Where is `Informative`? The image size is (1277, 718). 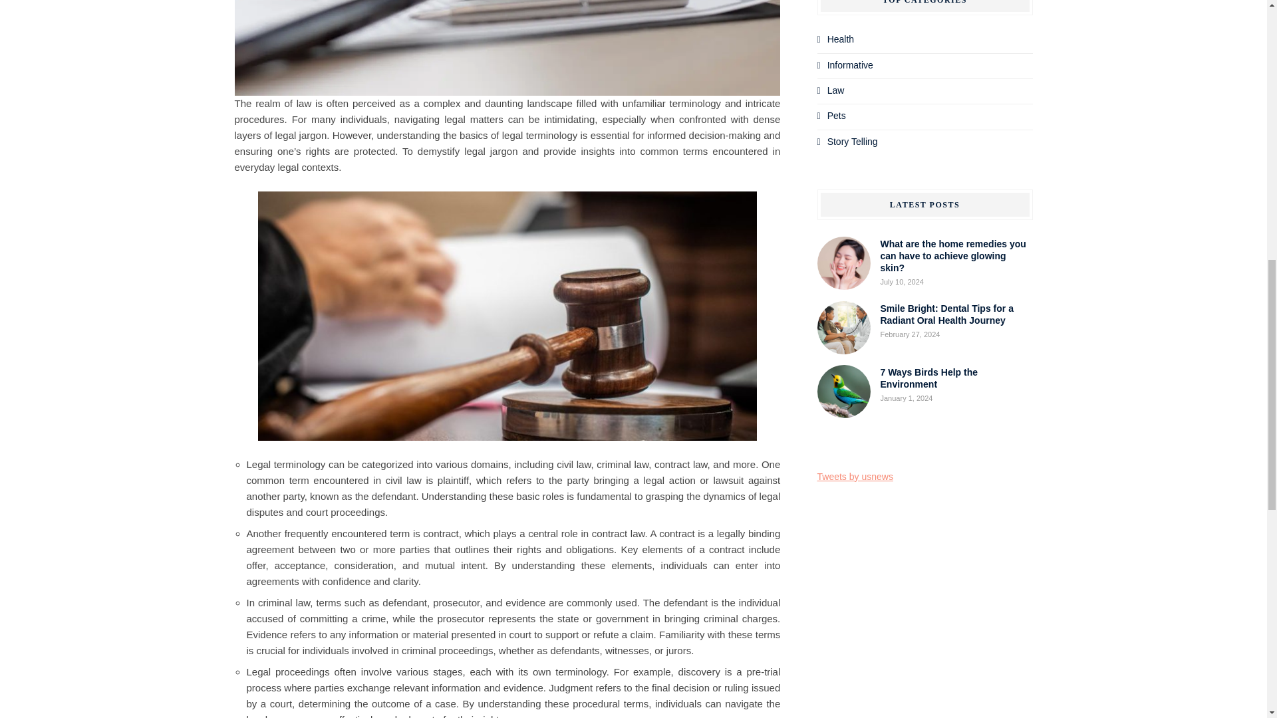
Informative is located at coordinates (850, 64).